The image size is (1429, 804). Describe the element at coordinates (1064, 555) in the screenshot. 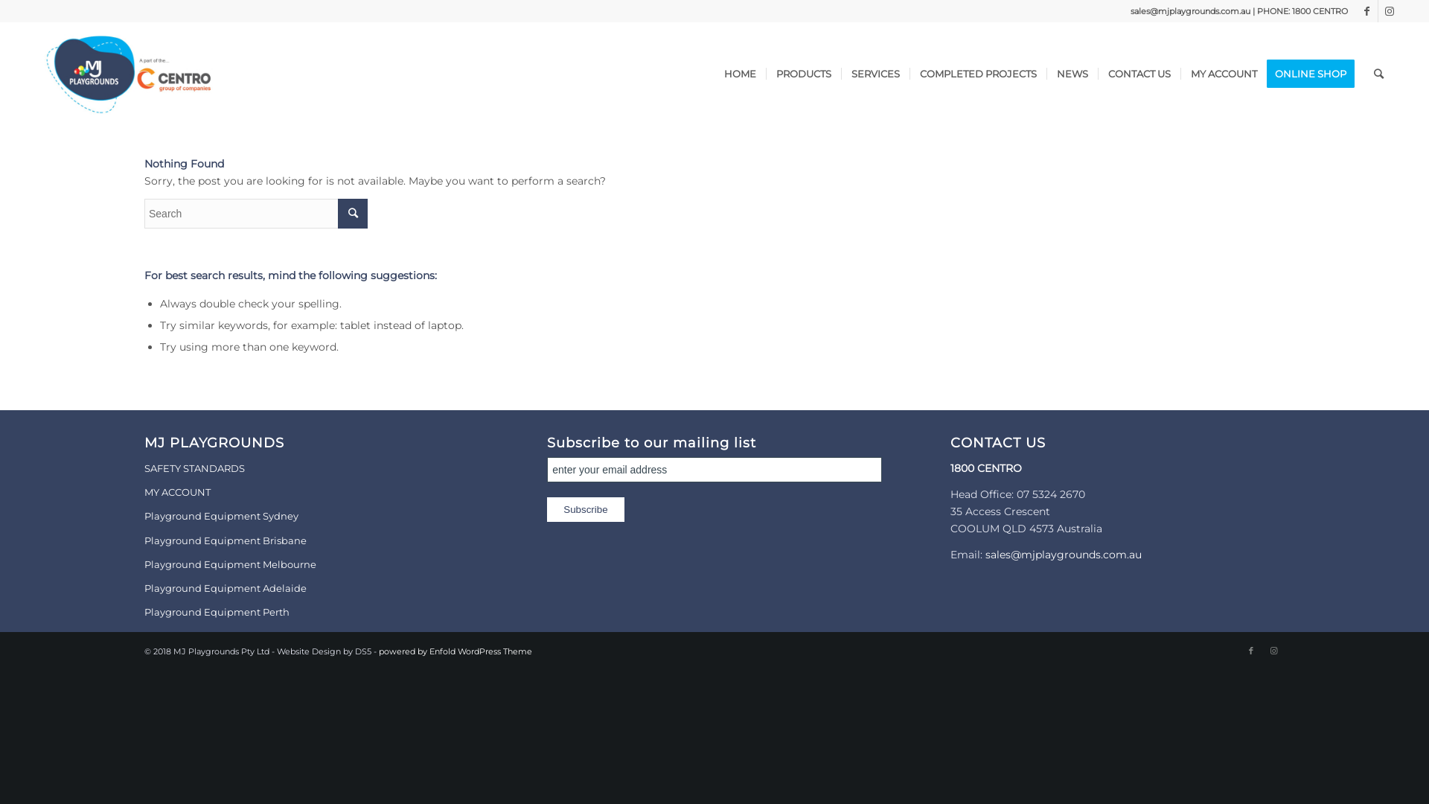

I see `sales@mjplaygrounds.com.au` at that location.